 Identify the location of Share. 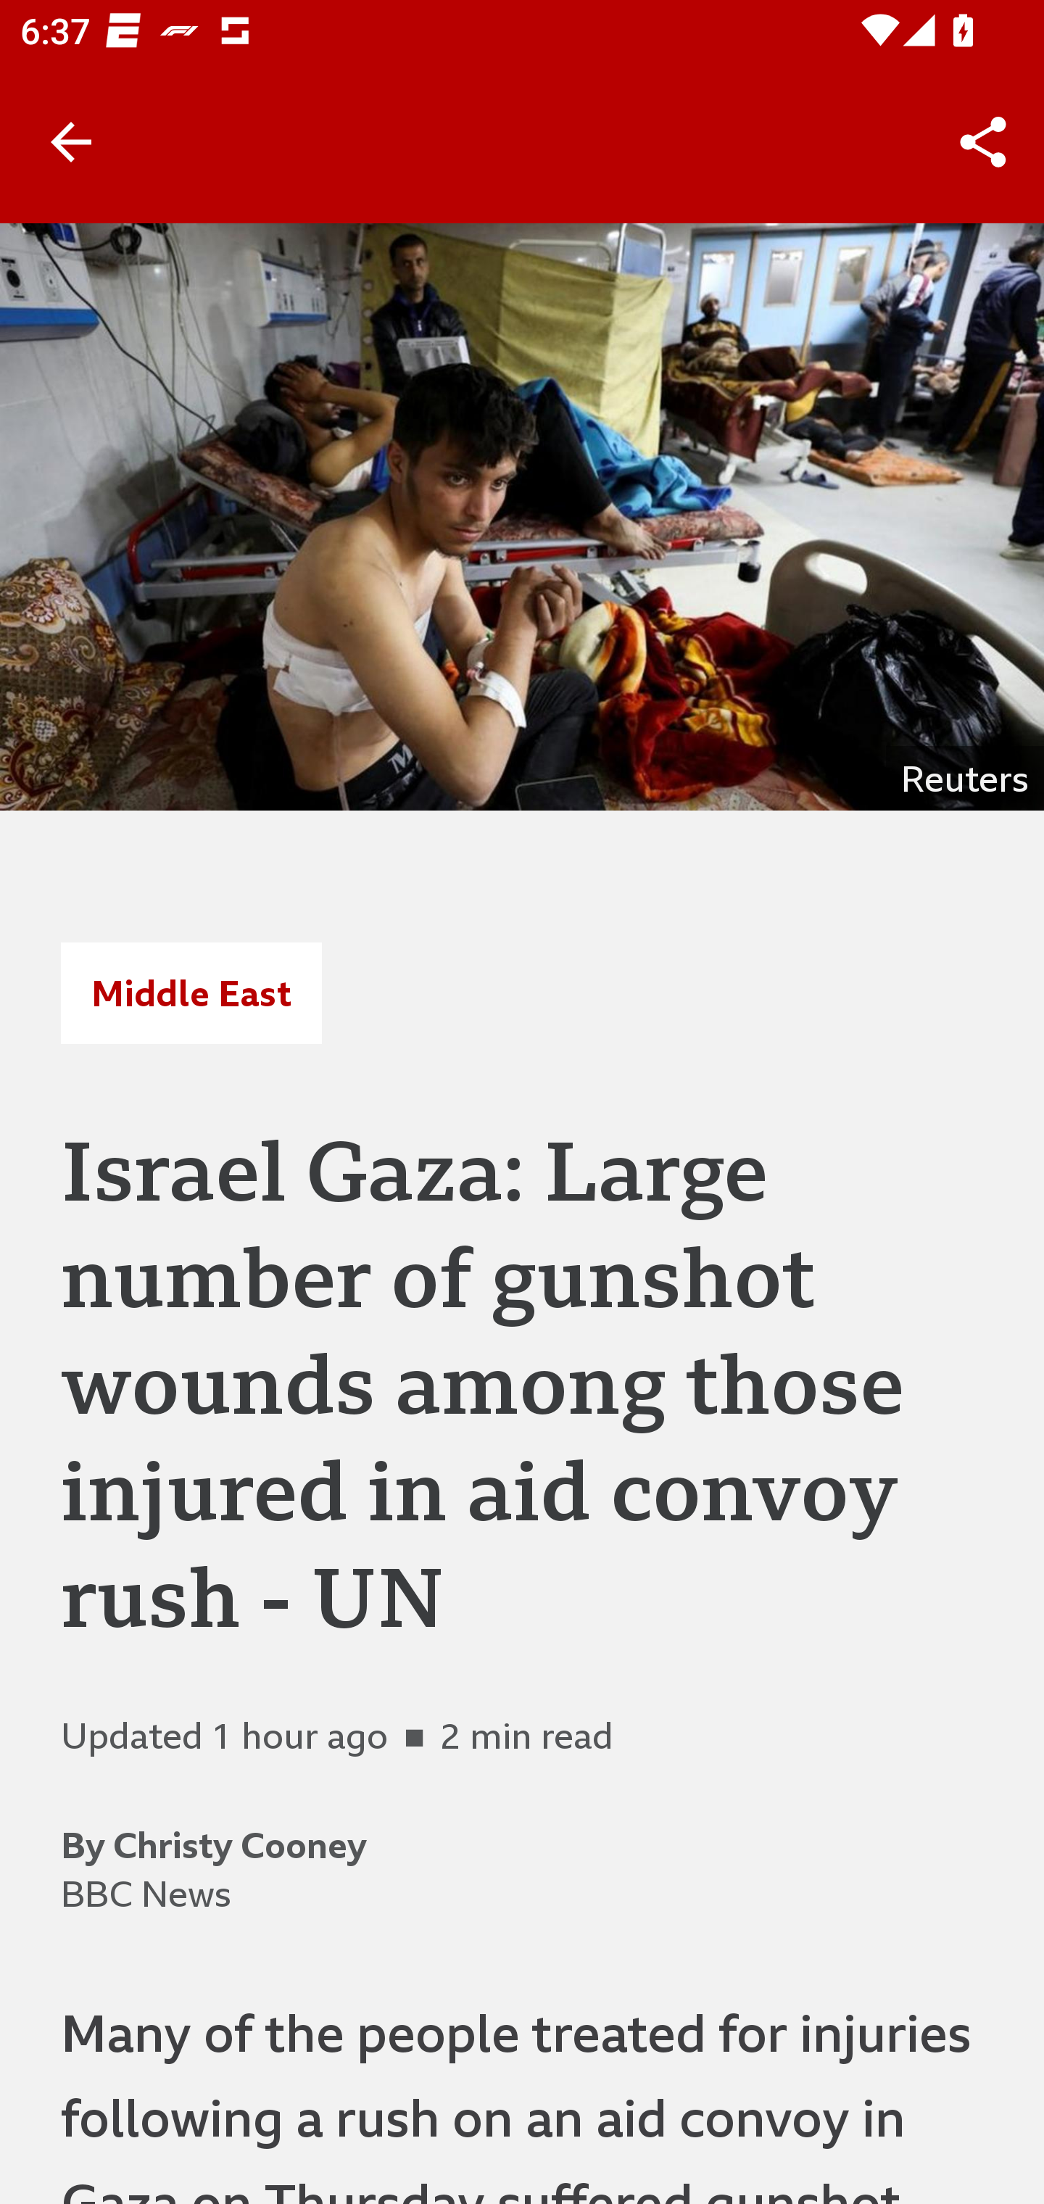
(983, 142).